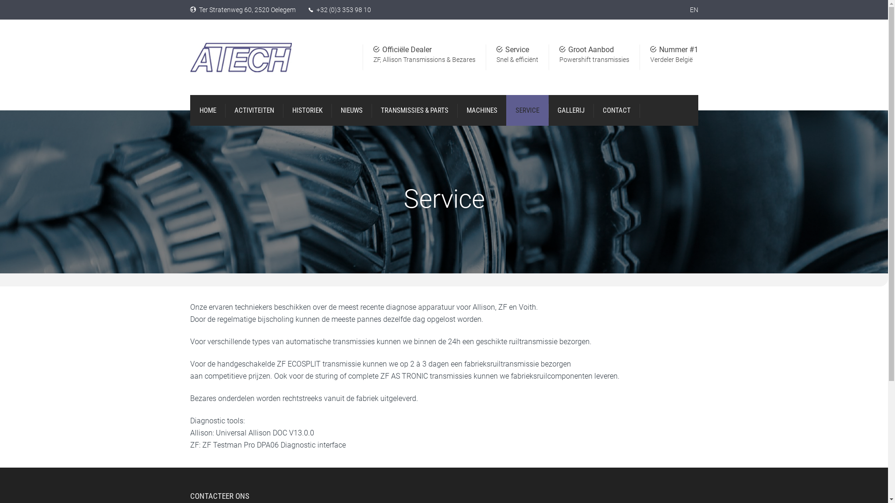 Image resolution: width=895 pixels, height=503 pixels. What do you see at coordinates (694, 10) in the screenshot?
I see `EN` at bounding box center [694, 10].